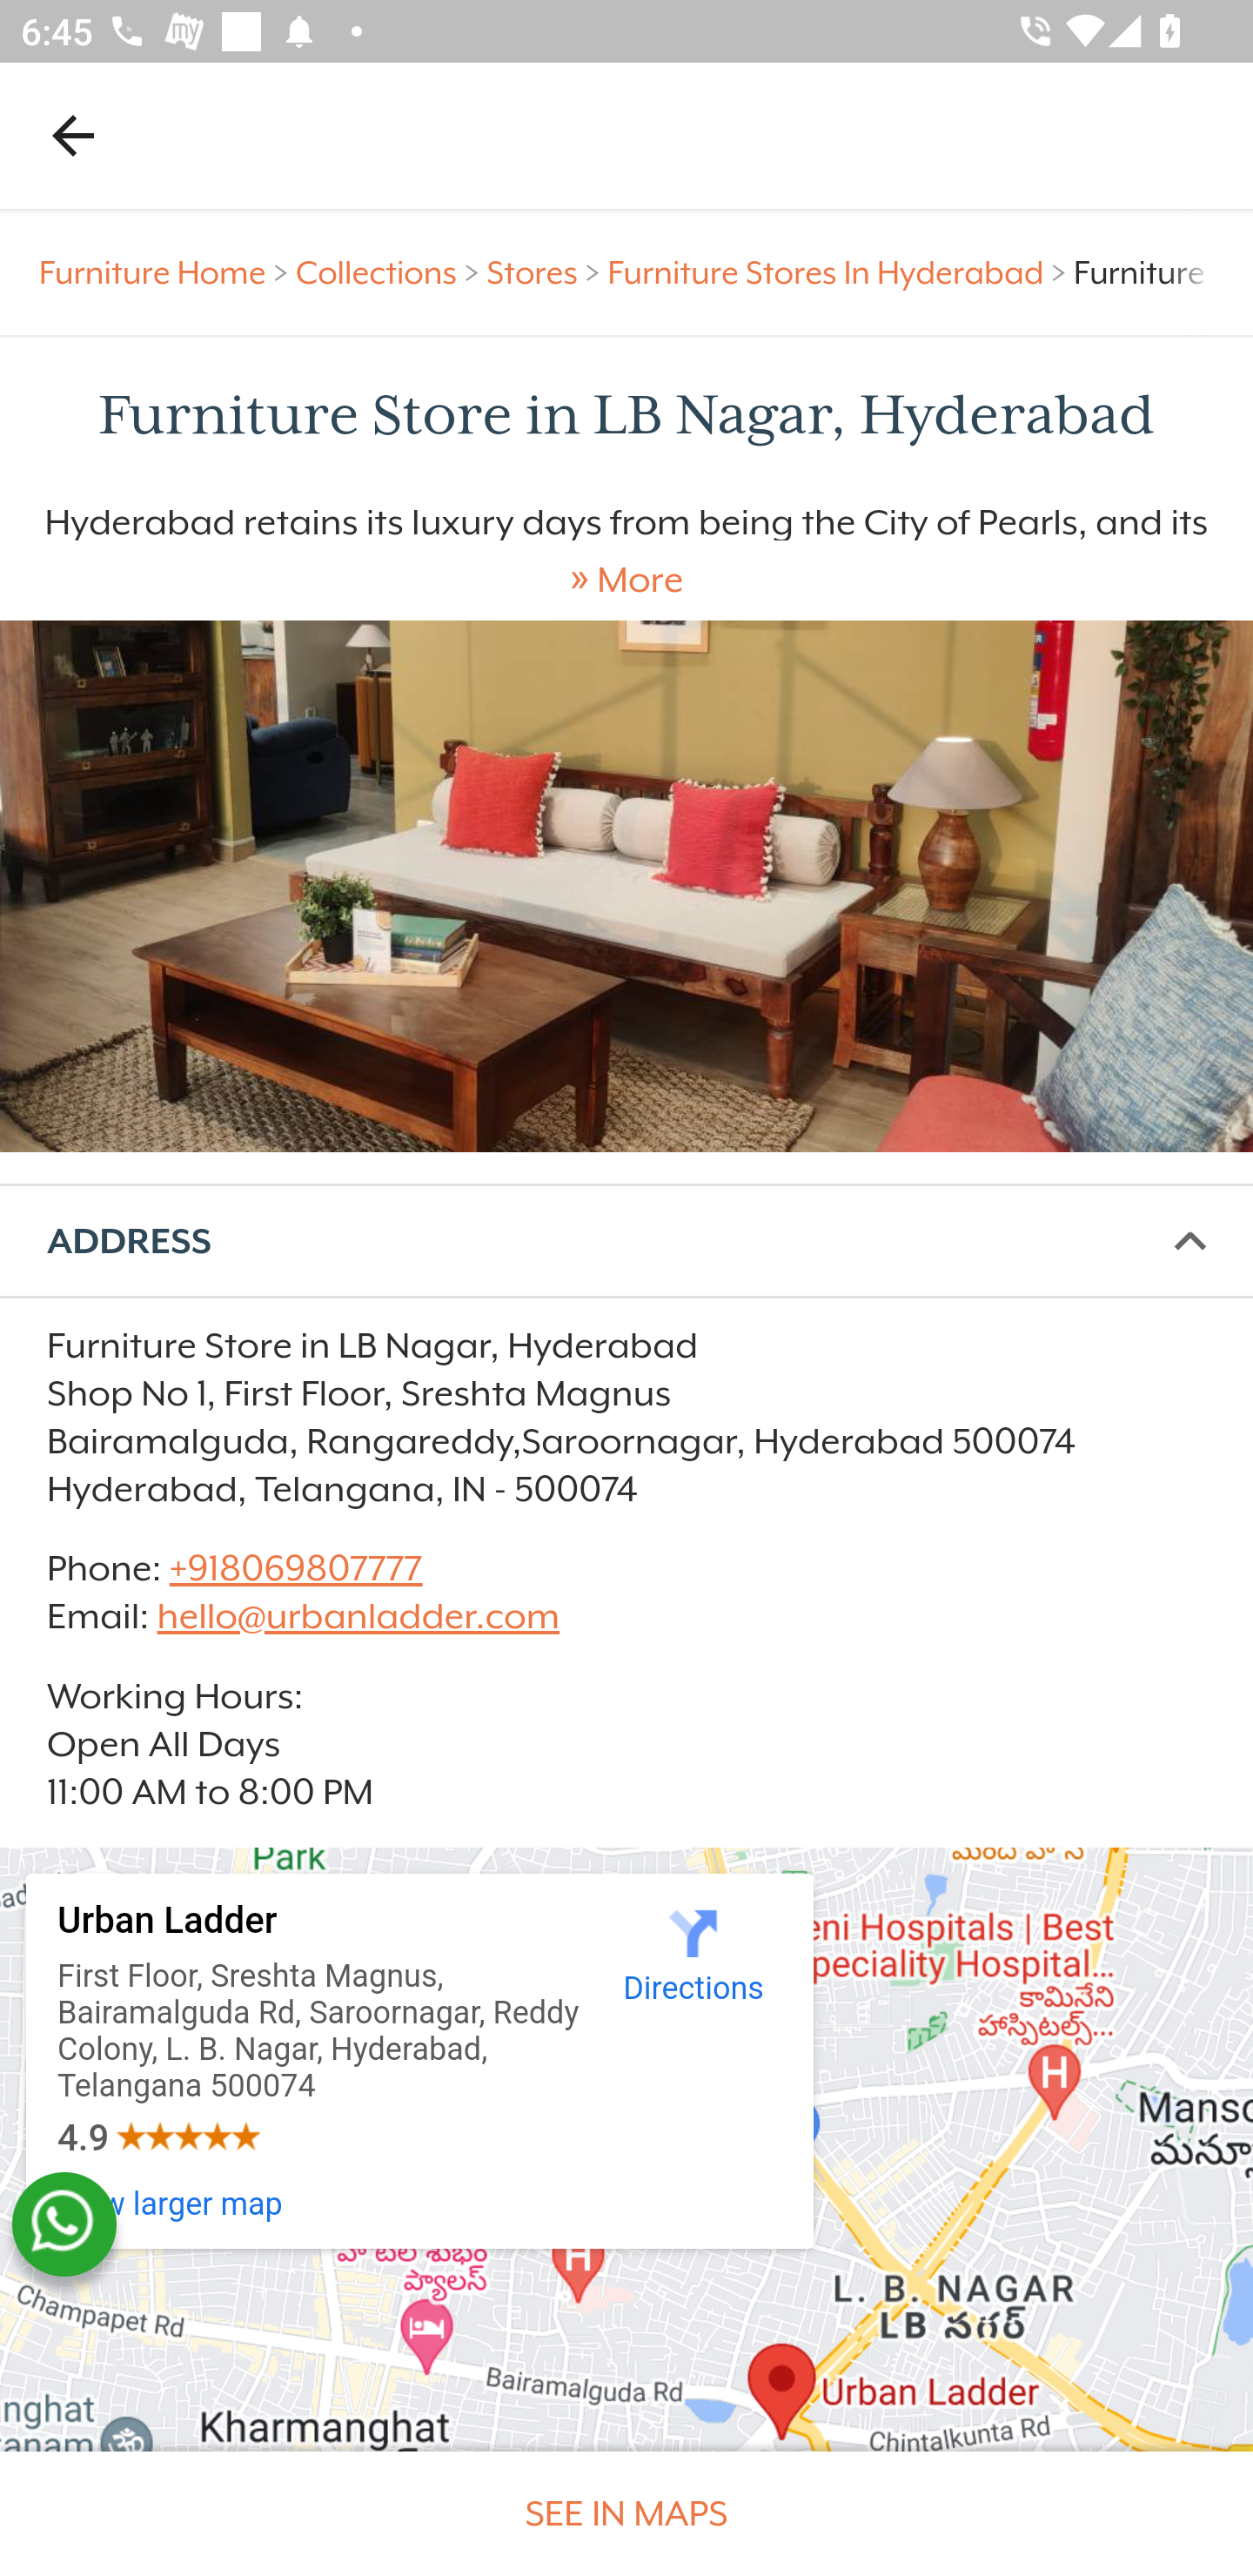 This screenshot has width=1253, height=2576. What do you see at coordinates (64, 2224) in the screenshot?
I see `whatsapp` at bounding box center [64, 2224].